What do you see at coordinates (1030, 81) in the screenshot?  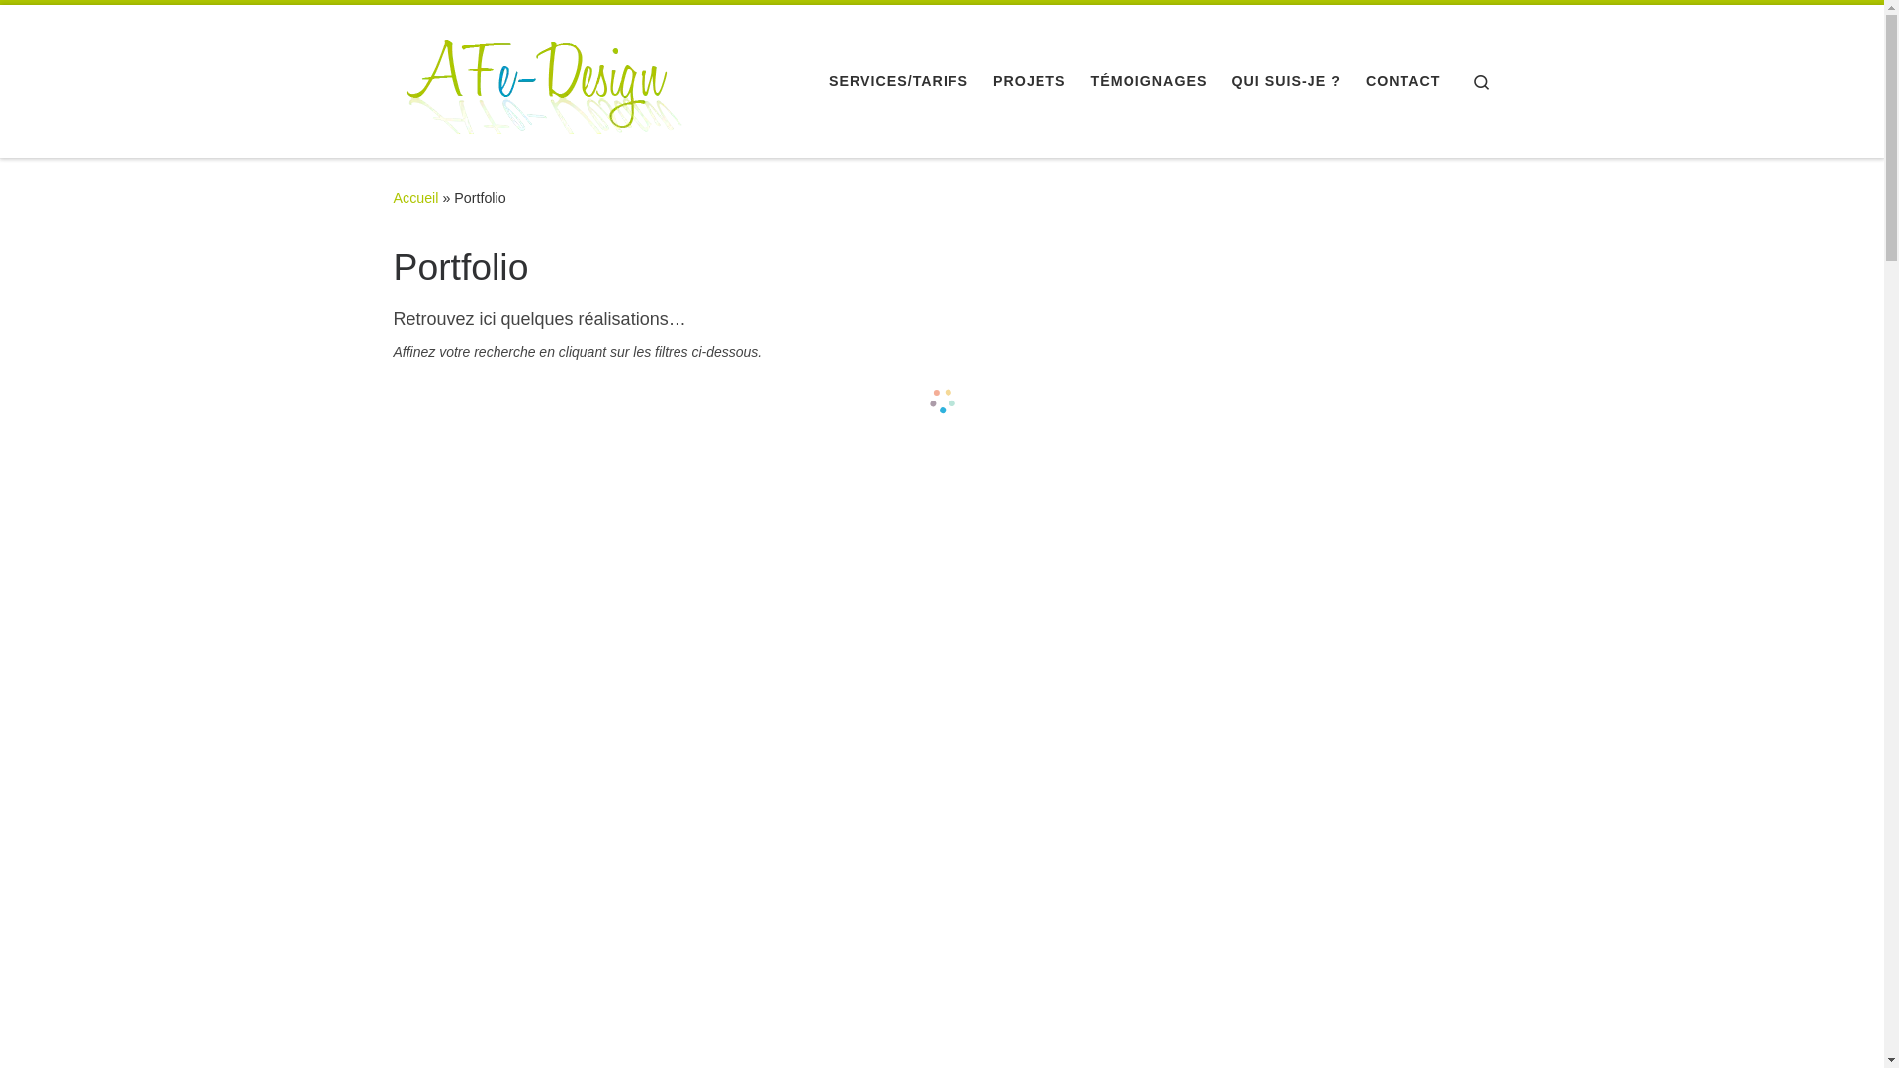 I see `PROJETS` at bounding box center [1030, 81].